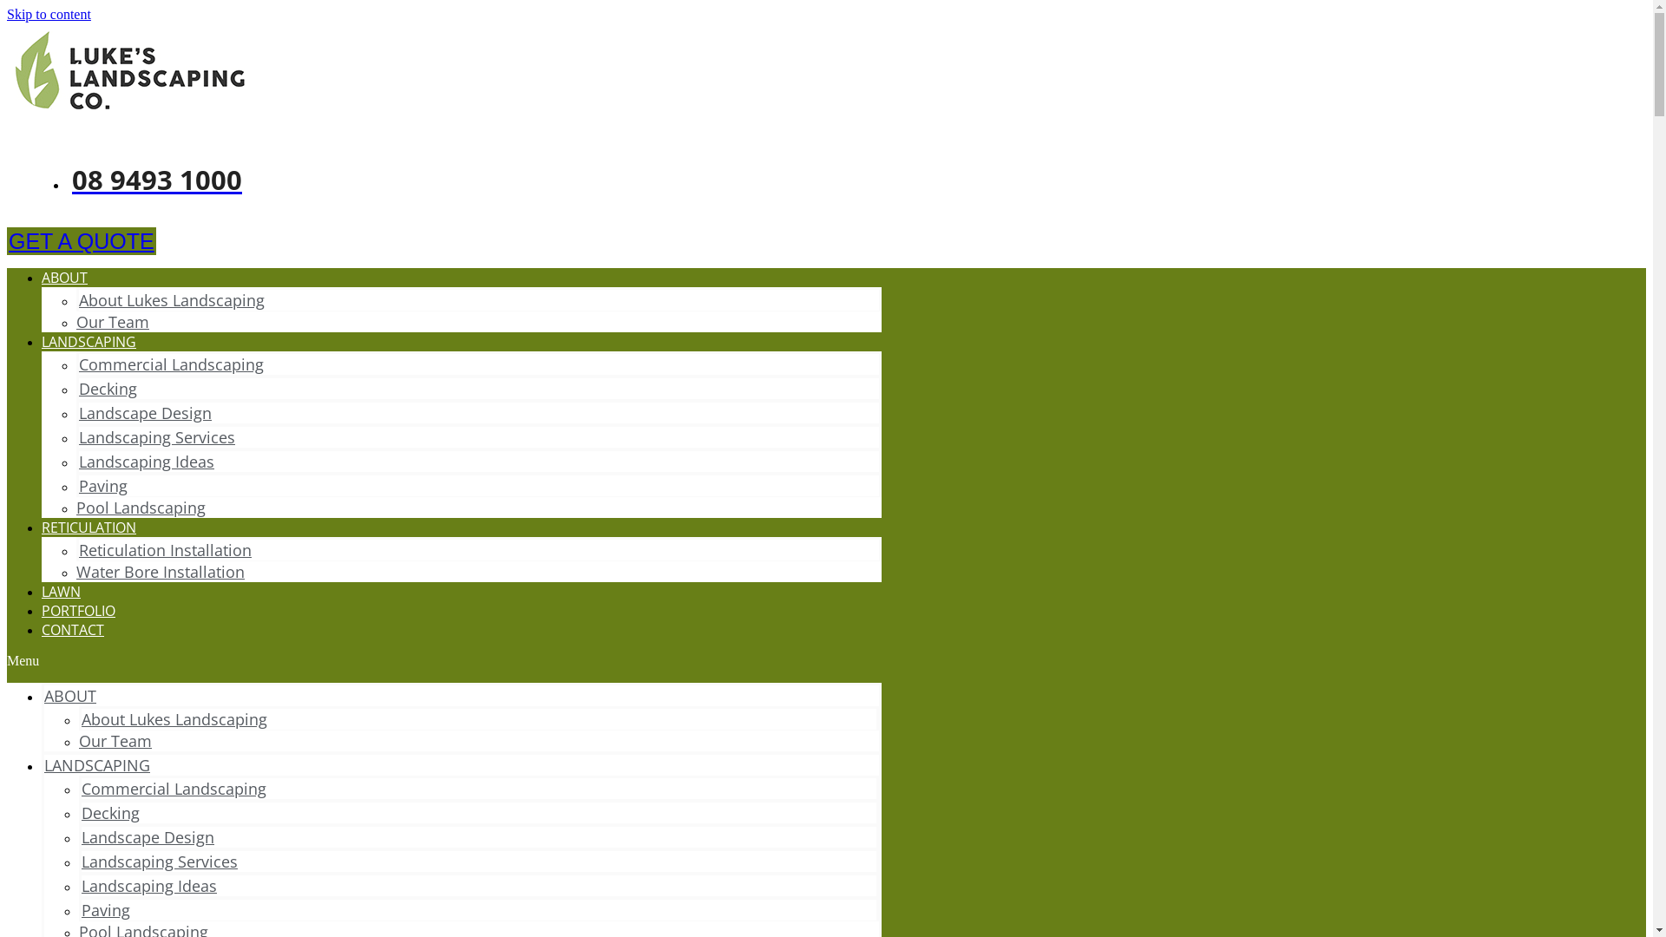  What do you see at coordinates (157, 437) in the screenshot?
I see `Landscaping Services` at bounding box center [157, 437].